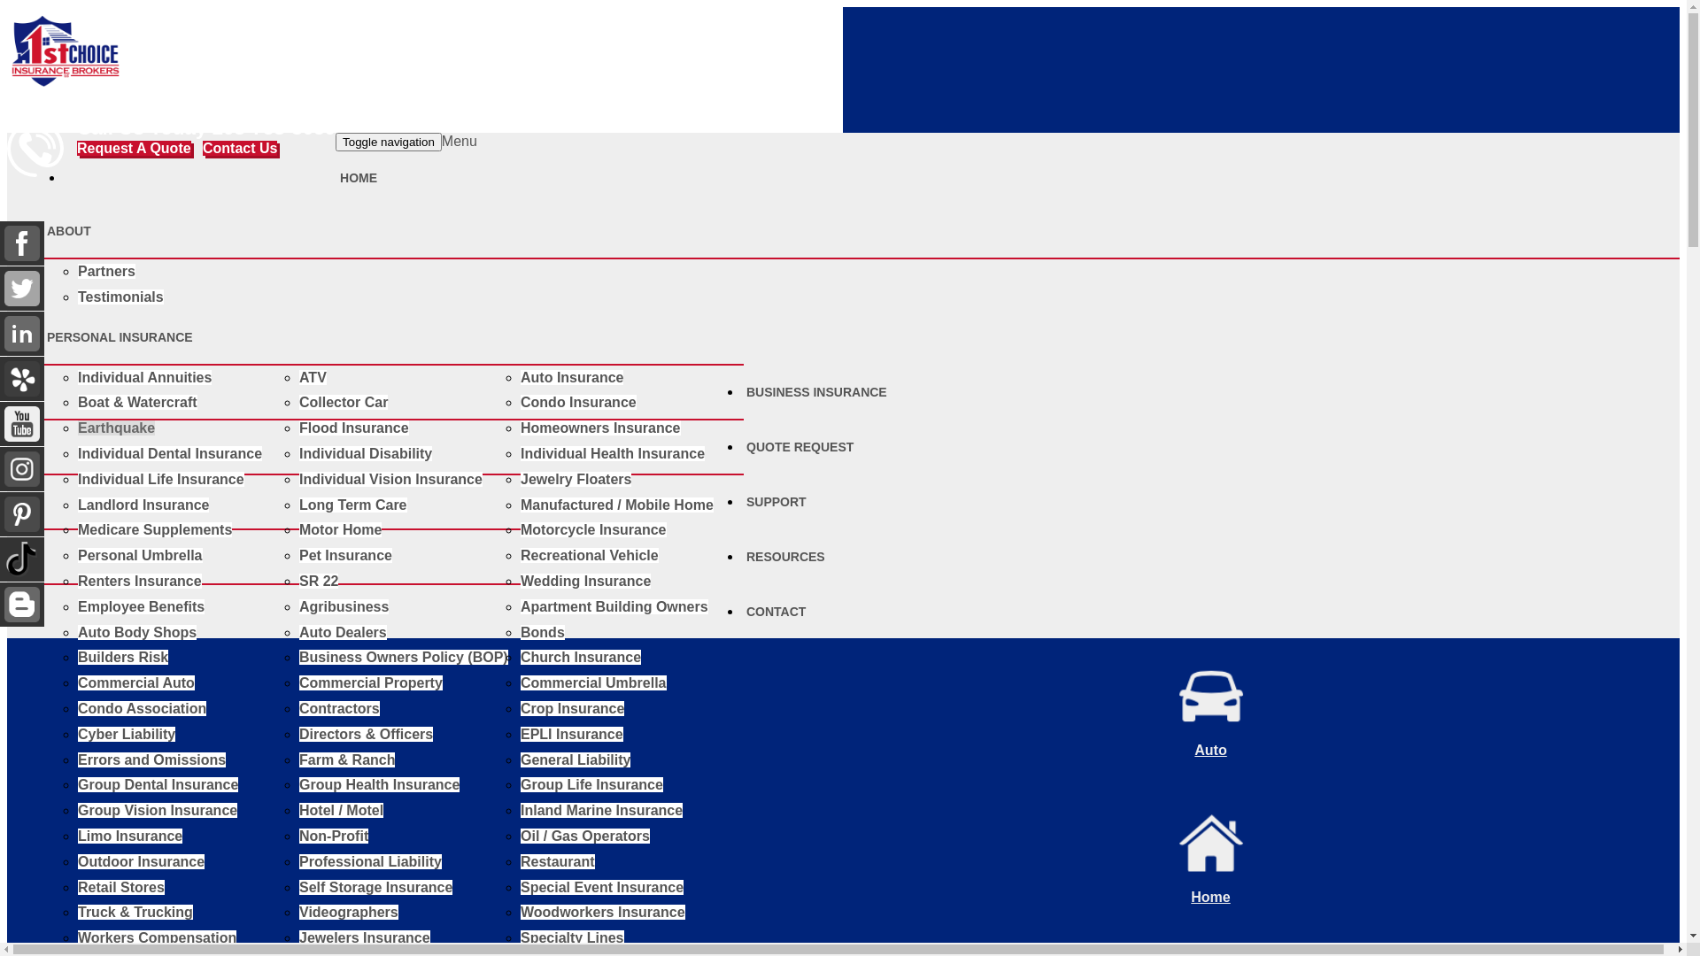  What do you see at coordinates (353, 505) in the screenshot?
I see `Long Term Care` at bounding box center [353, 505].